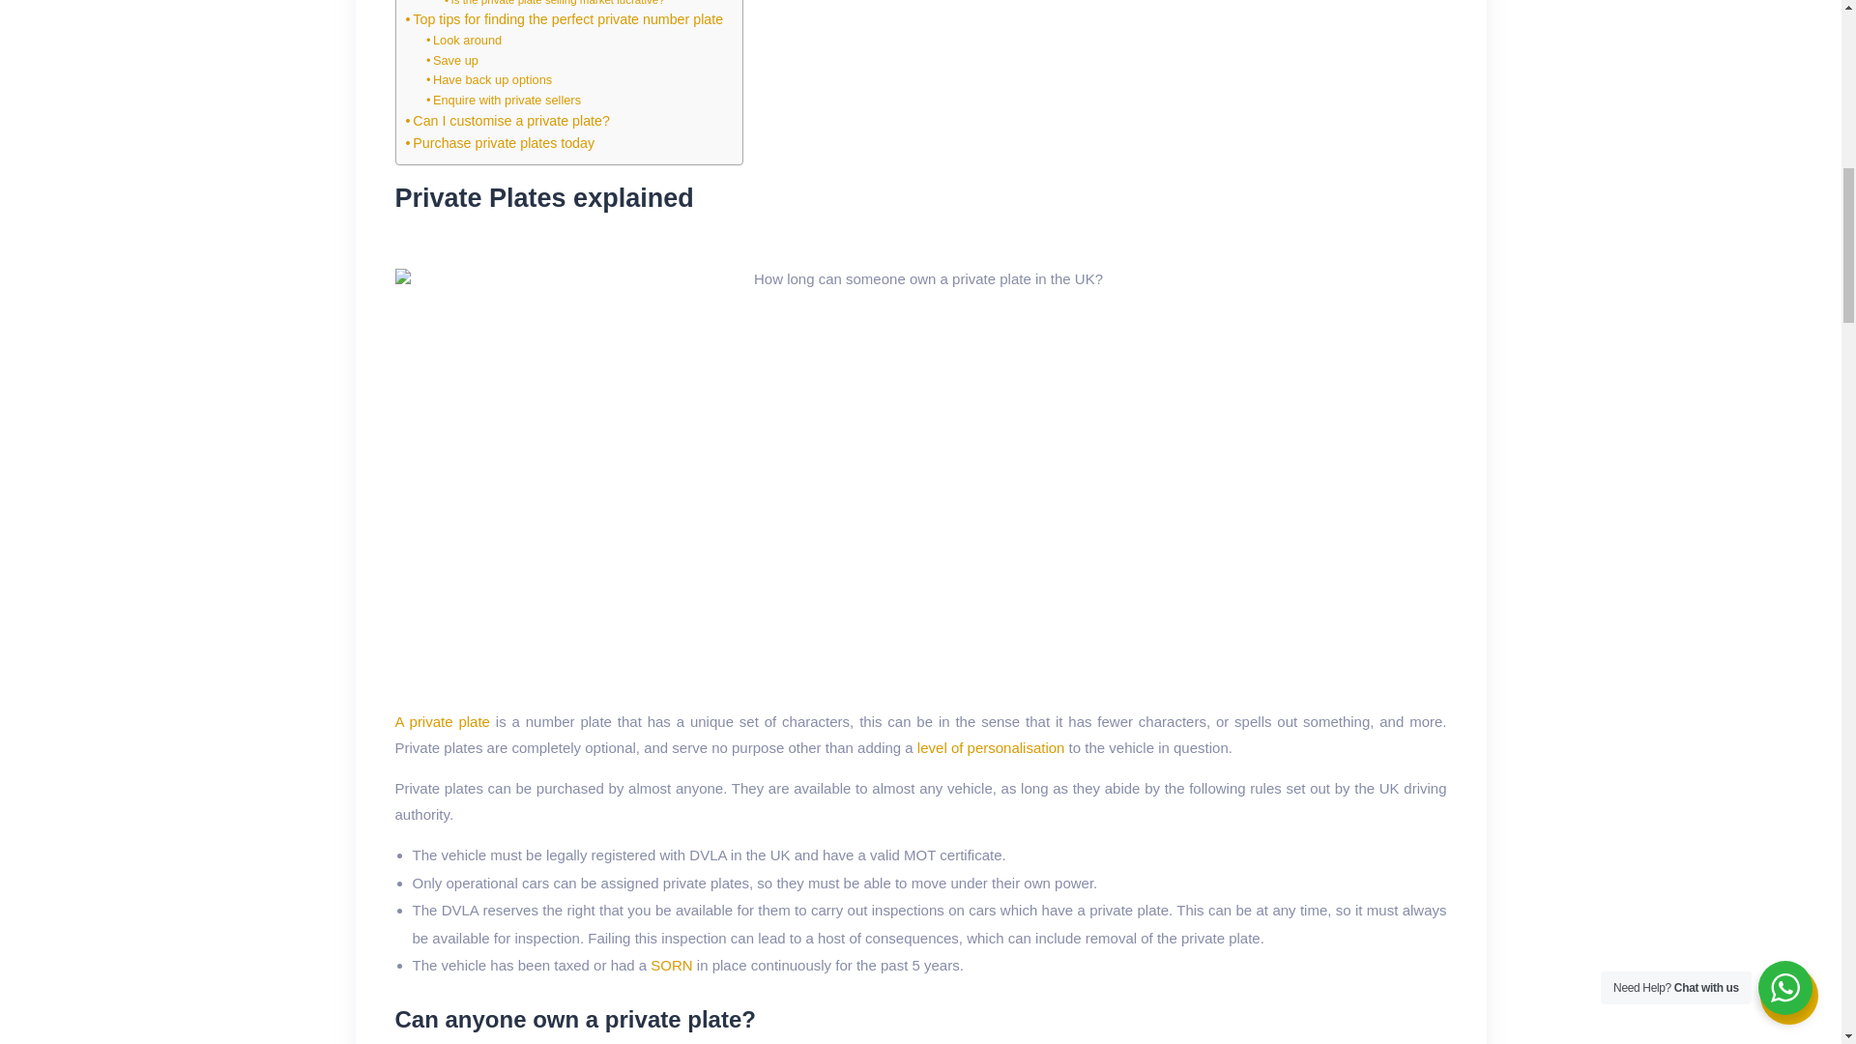 The image size is (1856, 1044). I want to click on Is the private plate selling market lucrative?, so click(555, 4).